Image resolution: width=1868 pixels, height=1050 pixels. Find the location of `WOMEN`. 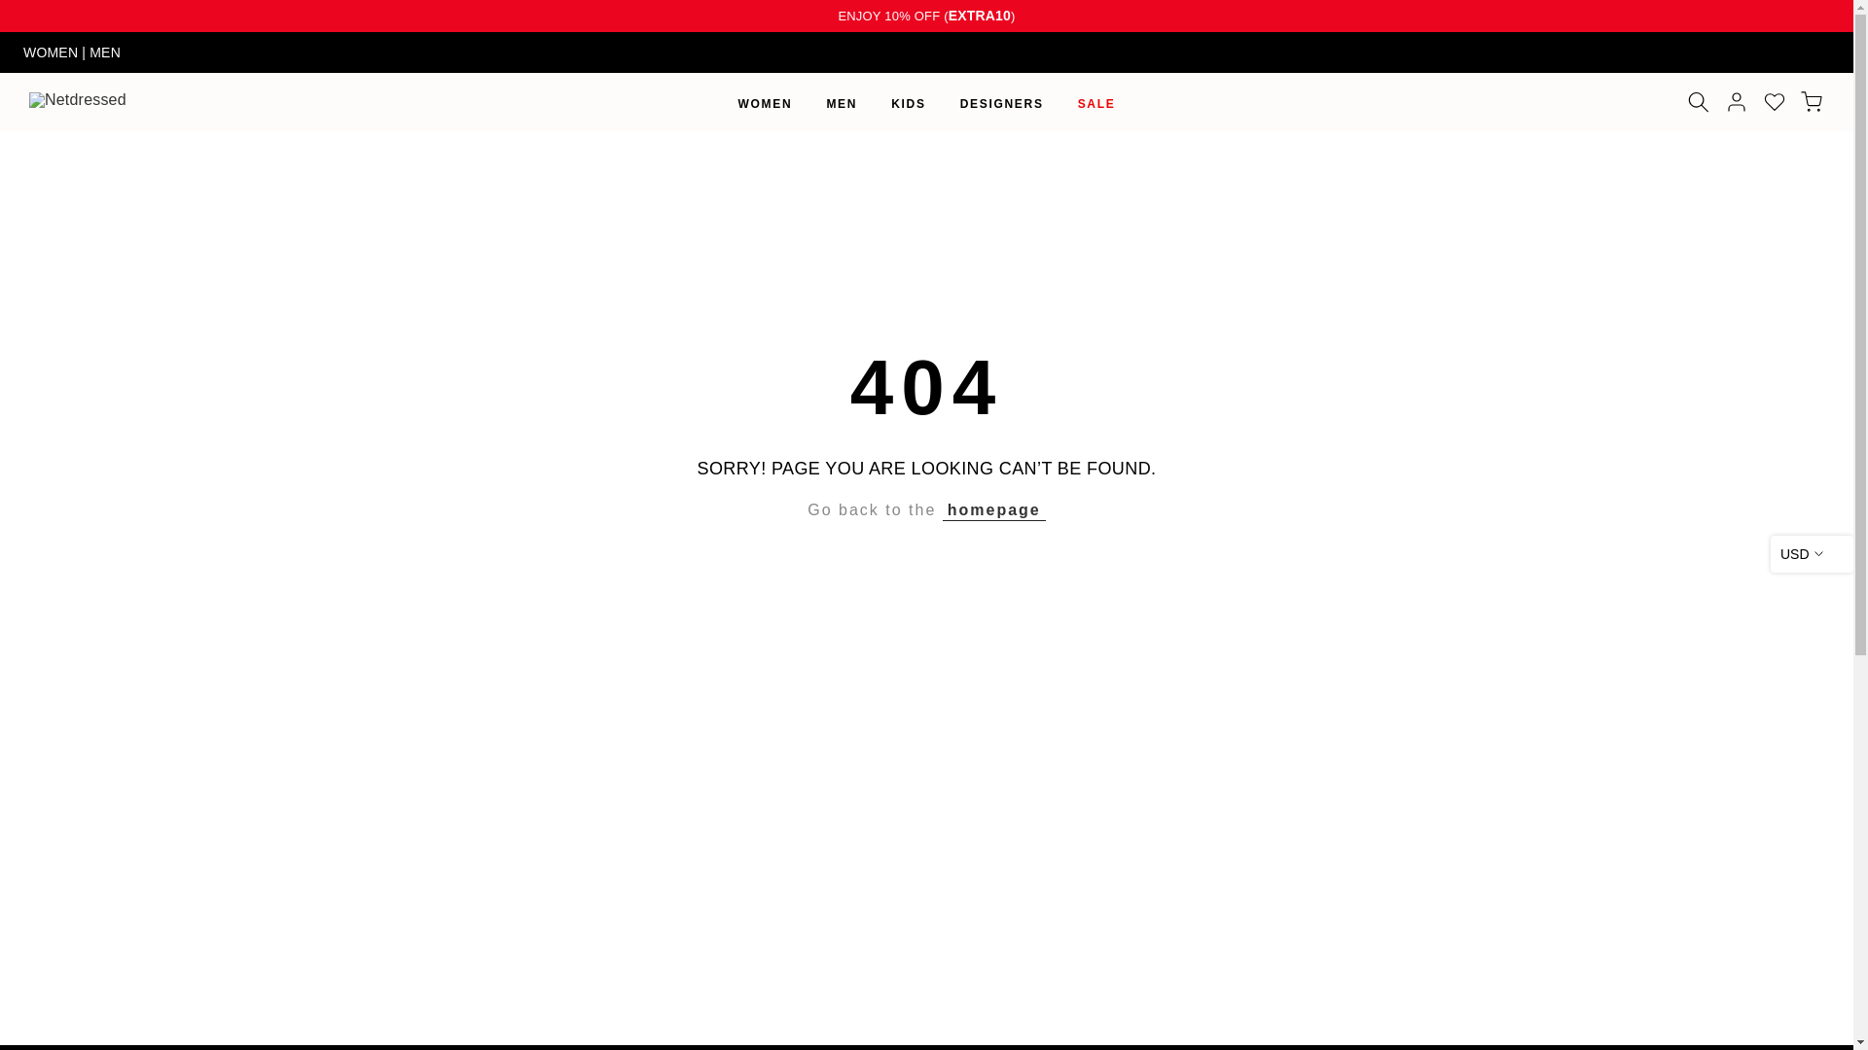

WOMEN is located at coordinates (765, 103).